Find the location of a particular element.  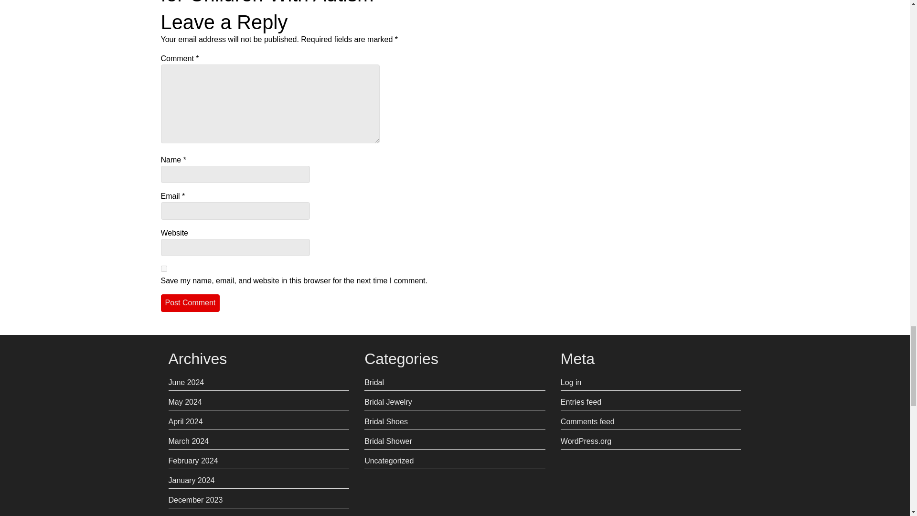

February 2024 is located at coordinates (193, 461).